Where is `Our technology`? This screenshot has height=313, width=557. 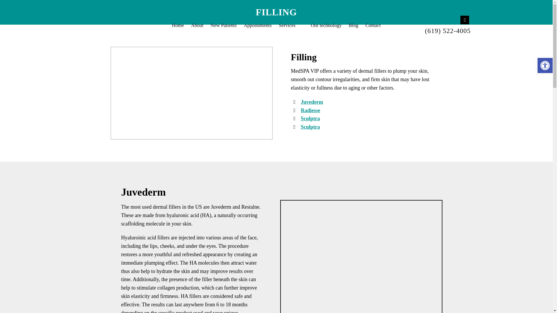 Our technology is located at coordinates (326, 25).